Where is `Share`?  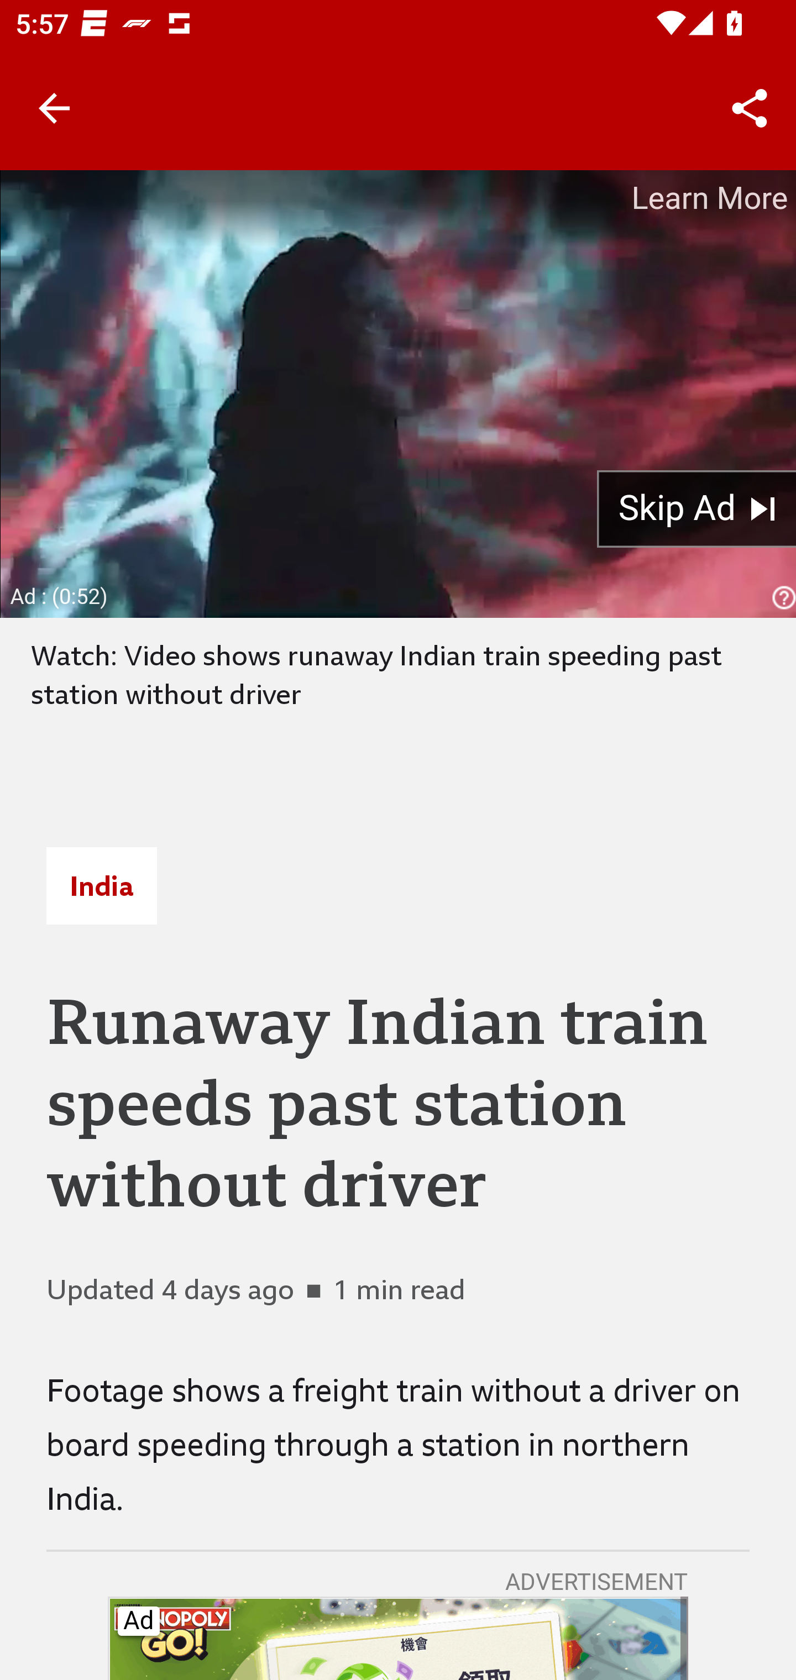
Share is located at coordinates (750, 108).